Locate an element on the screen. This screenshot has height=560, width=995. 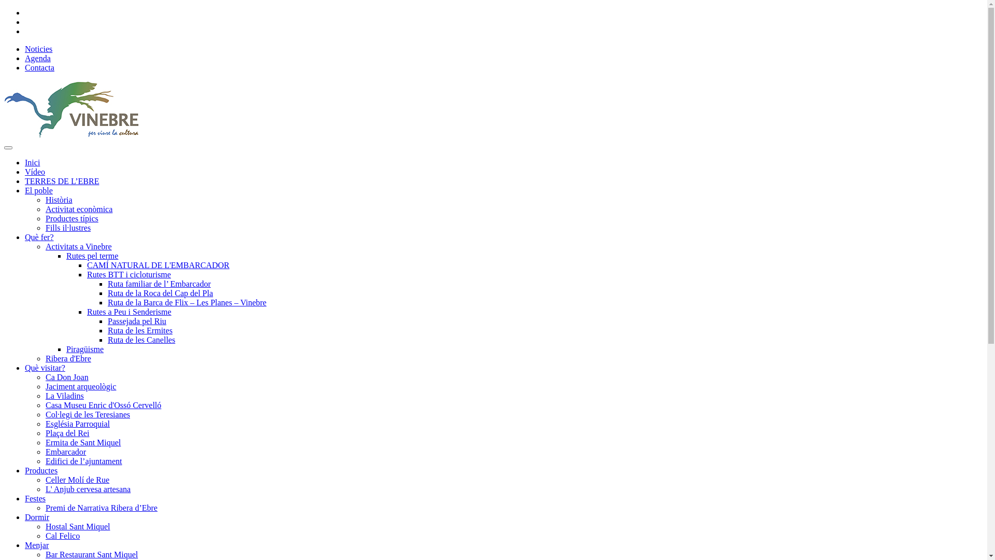
Ruta de les Canelles is located at coordinates (141, 340).